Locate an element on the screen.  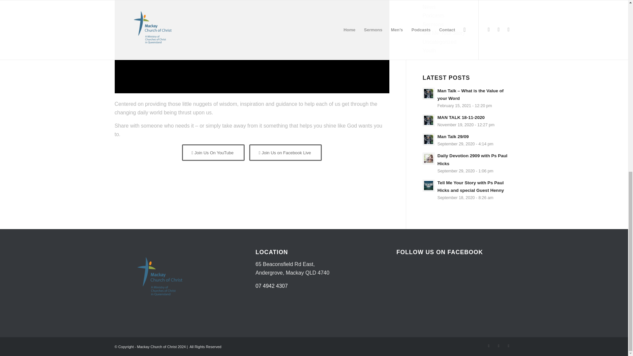
Instagram is located at coordinates (498, 345).